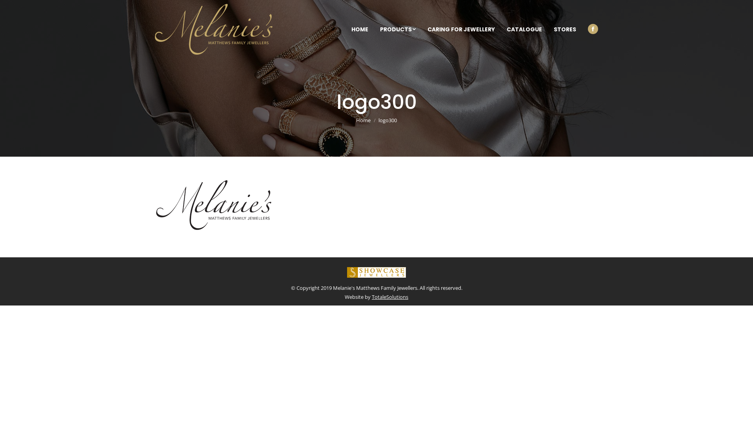  What do you see at coordinates (363, 120) in the screenshot?
I see `Home` at bounding box center [363, 120].